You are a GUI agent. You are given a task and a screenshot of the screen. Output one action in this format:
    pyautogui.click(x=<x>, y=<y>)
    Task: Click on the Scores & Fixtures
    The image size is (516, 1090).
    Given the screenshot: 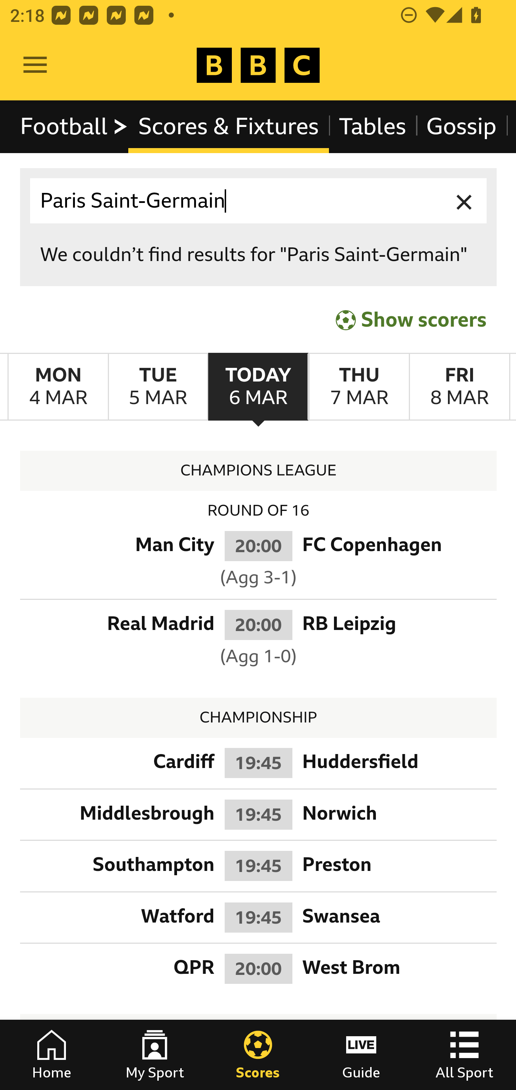 What is the action you would take?
    pyautogui.click(x=229, y=126)
    